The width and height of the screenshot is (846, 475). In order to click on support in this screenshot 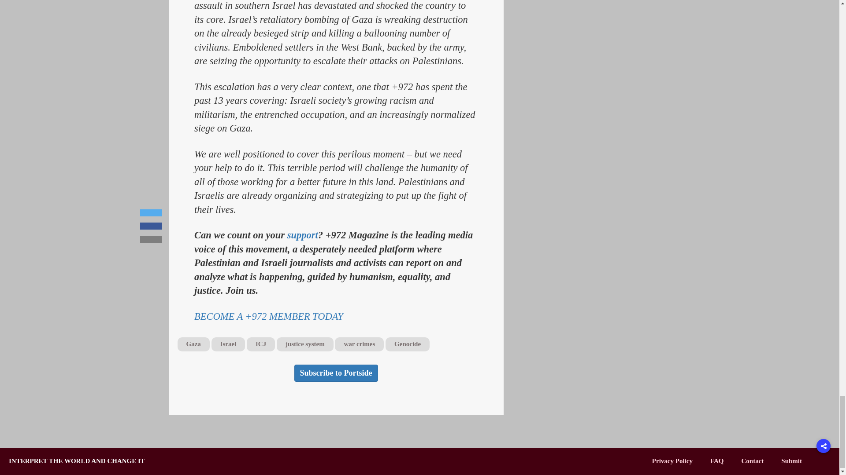, I will do `click(302, 235)`.